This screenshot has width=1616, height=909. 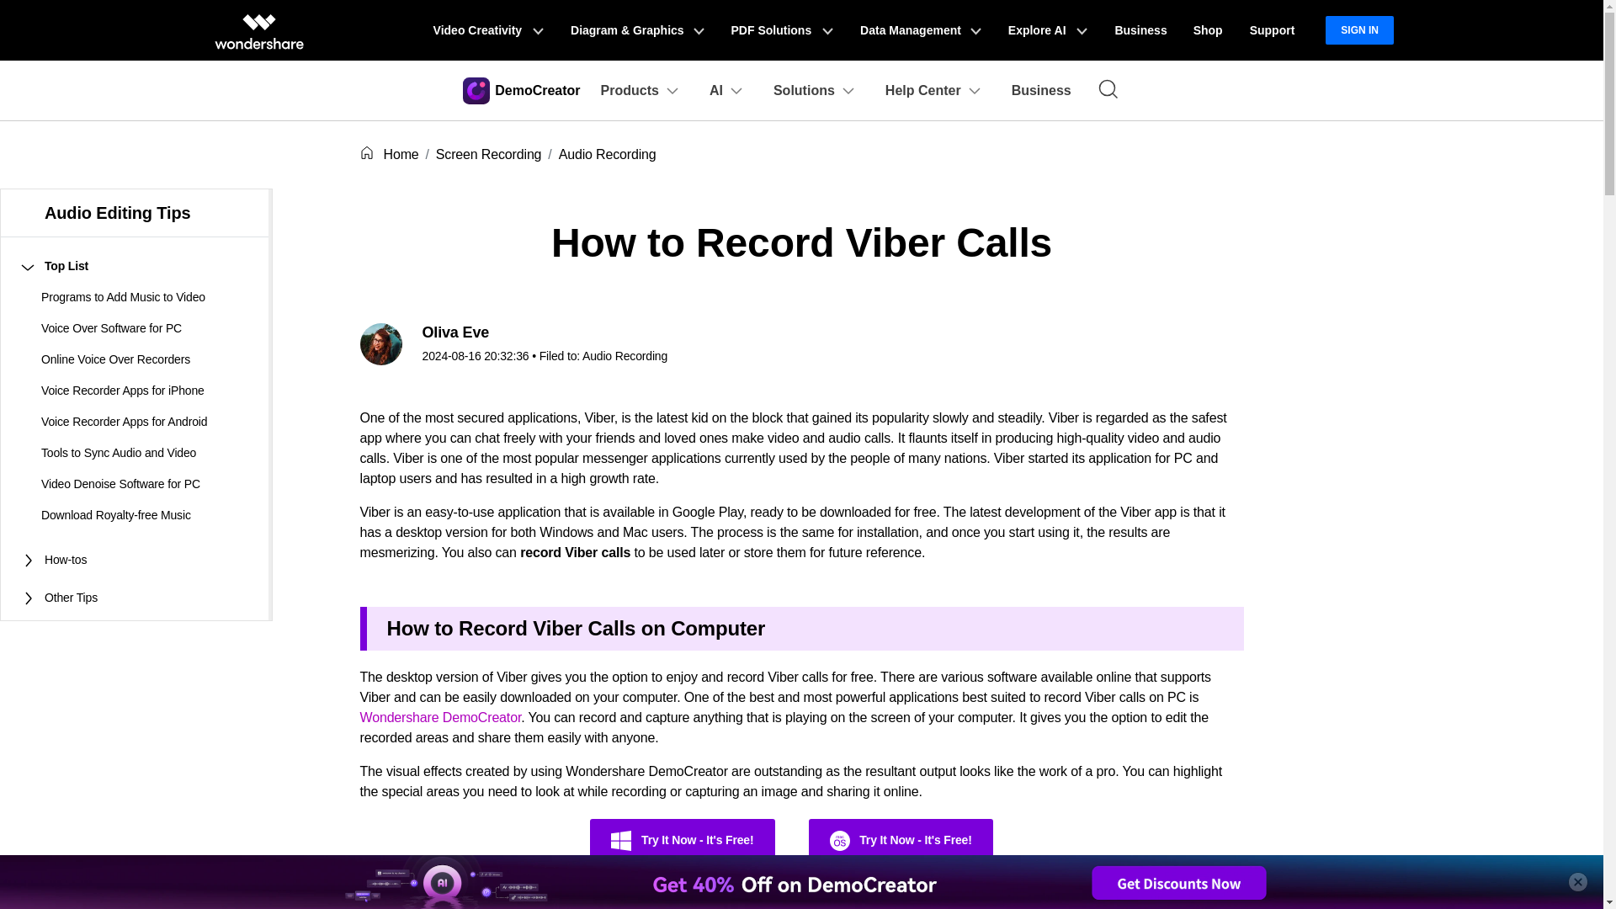 I want to click on Explore AI, so click(x=1047, y=30).